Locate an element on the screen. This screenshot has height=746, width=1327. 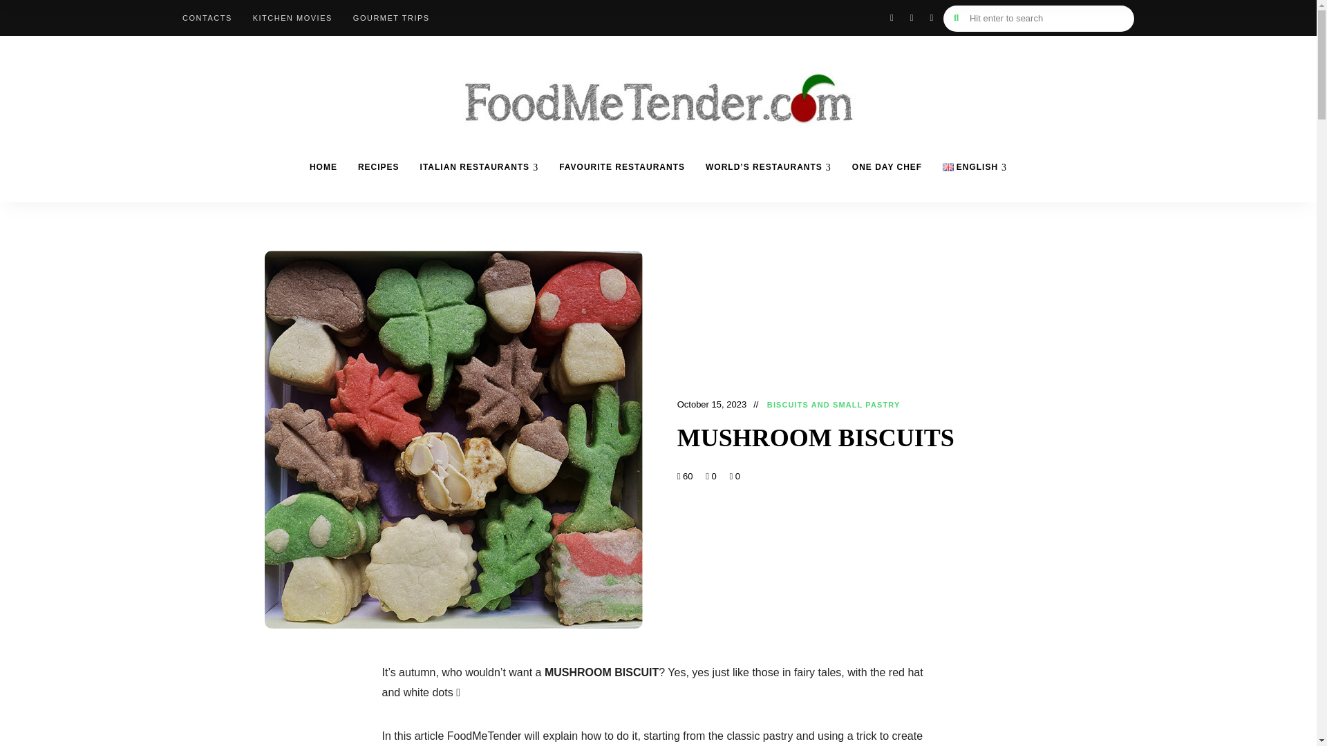
facebook is located at coordinates (892, 17).